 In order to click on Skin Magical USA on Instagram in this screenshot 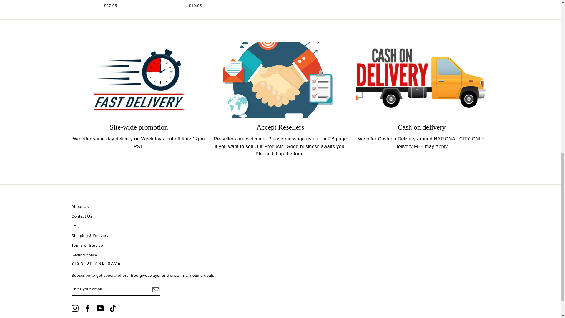, I will do `click(75, 308)`.